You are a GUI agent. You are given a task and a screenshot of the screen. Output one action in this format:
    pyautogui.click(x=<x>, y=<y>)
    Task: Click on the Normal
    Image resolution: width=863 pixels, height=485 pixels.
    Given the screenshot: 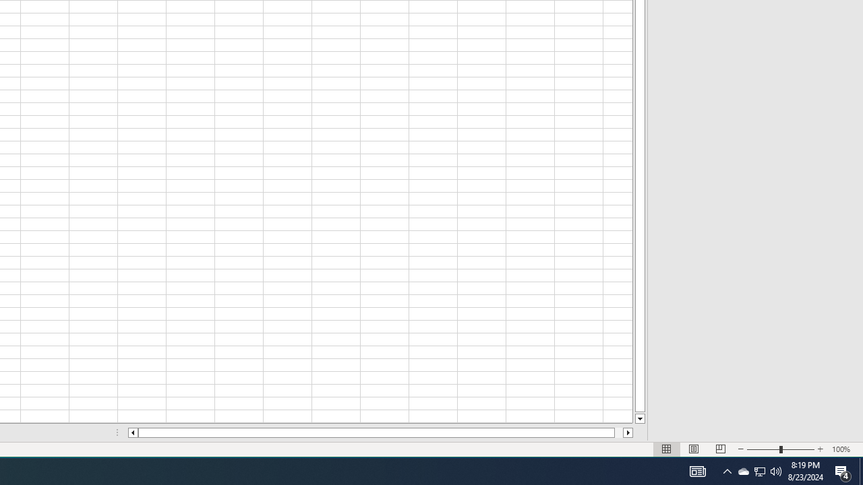 What is the action you would take?
    pyautogui.click(x=619, y=432)
    